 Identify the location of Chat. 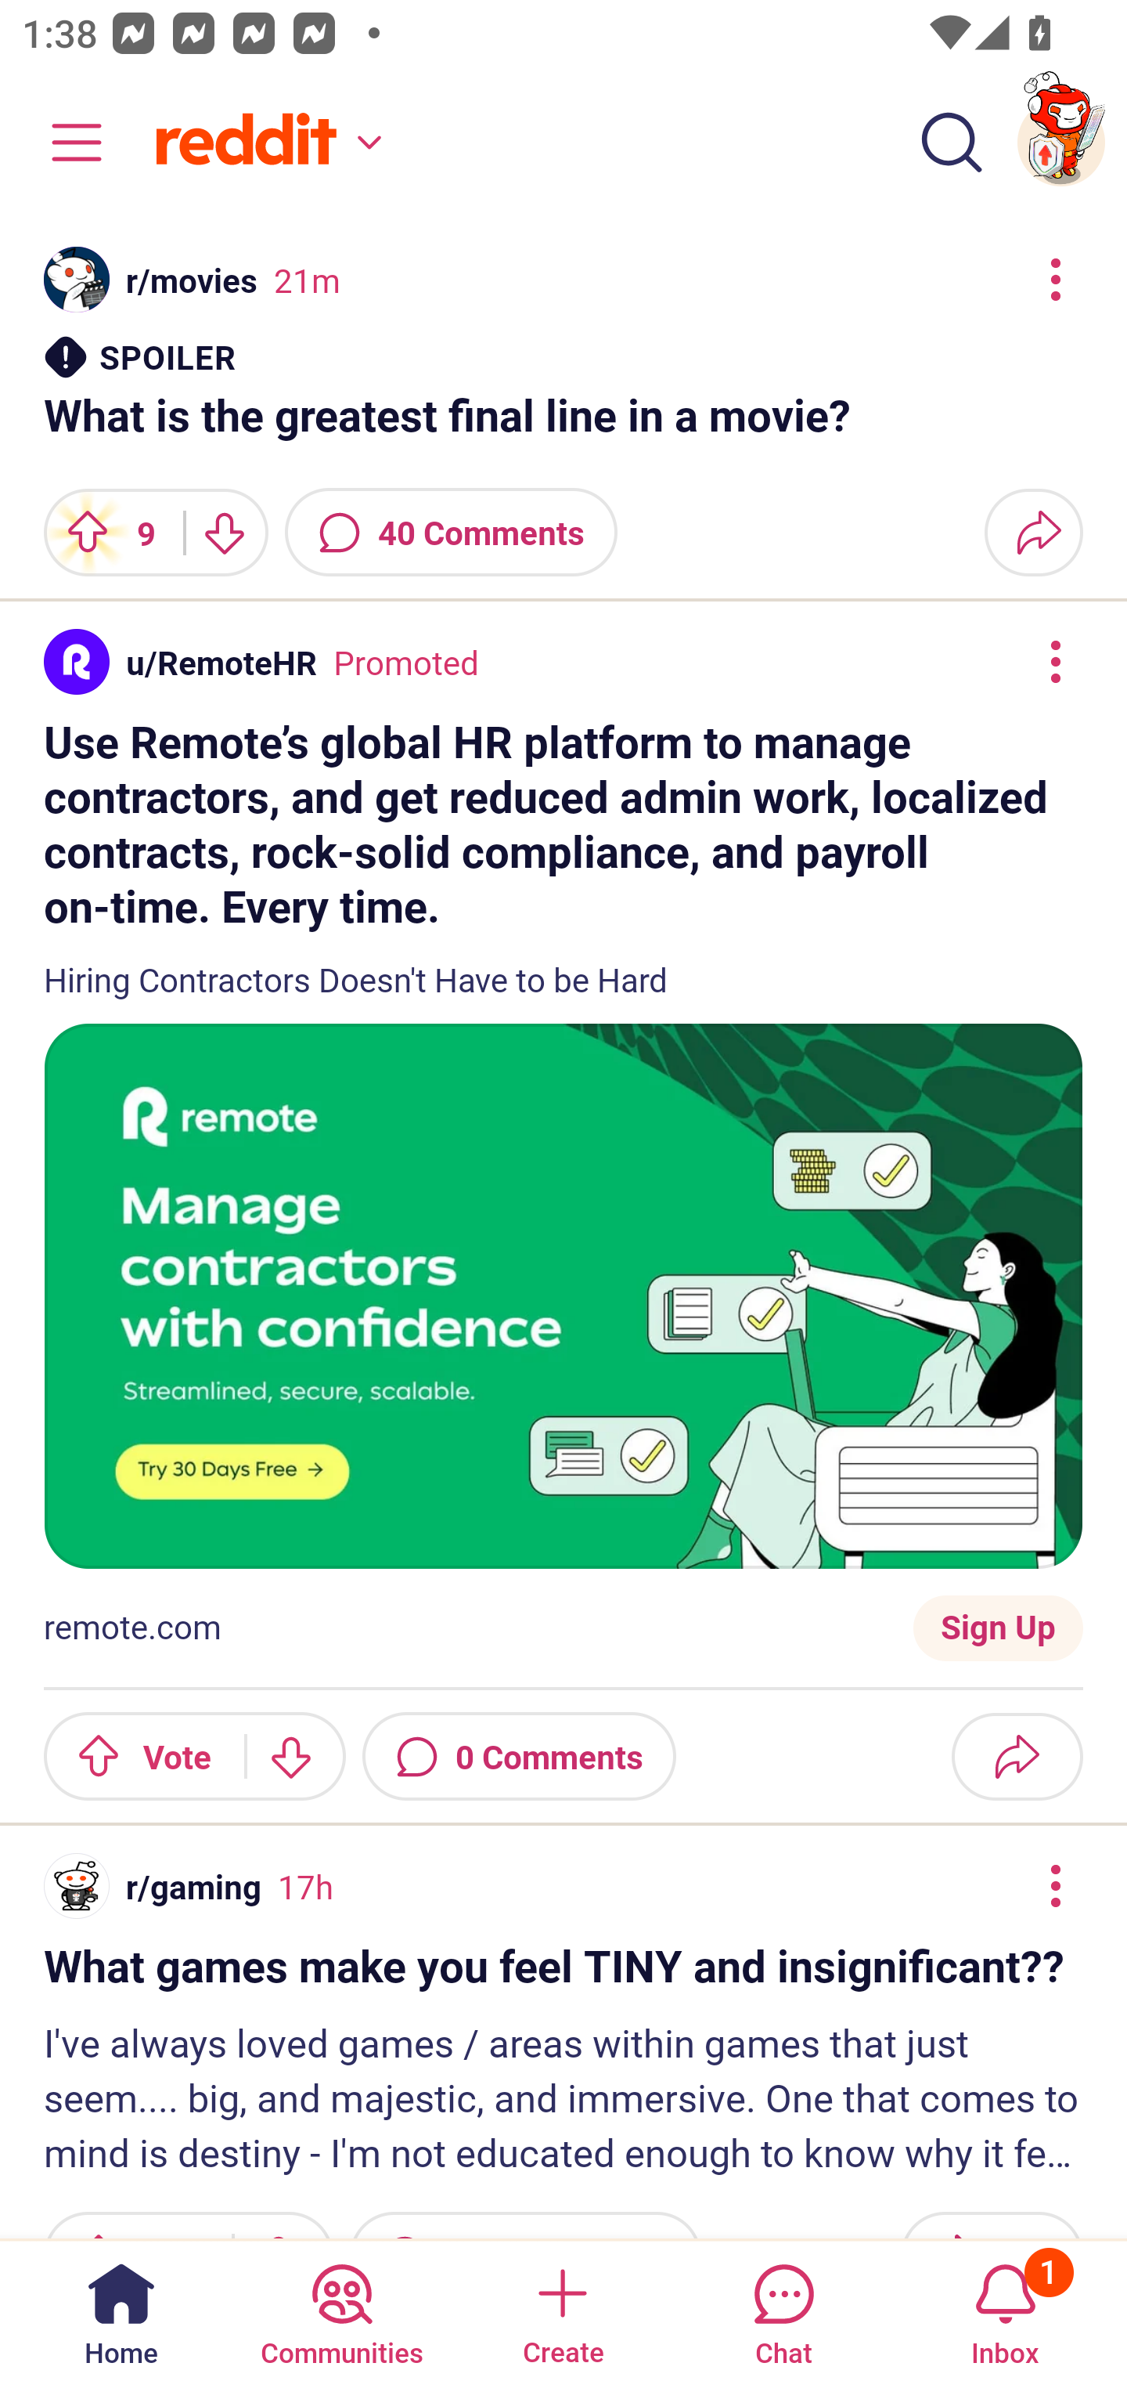
(783, 2309).